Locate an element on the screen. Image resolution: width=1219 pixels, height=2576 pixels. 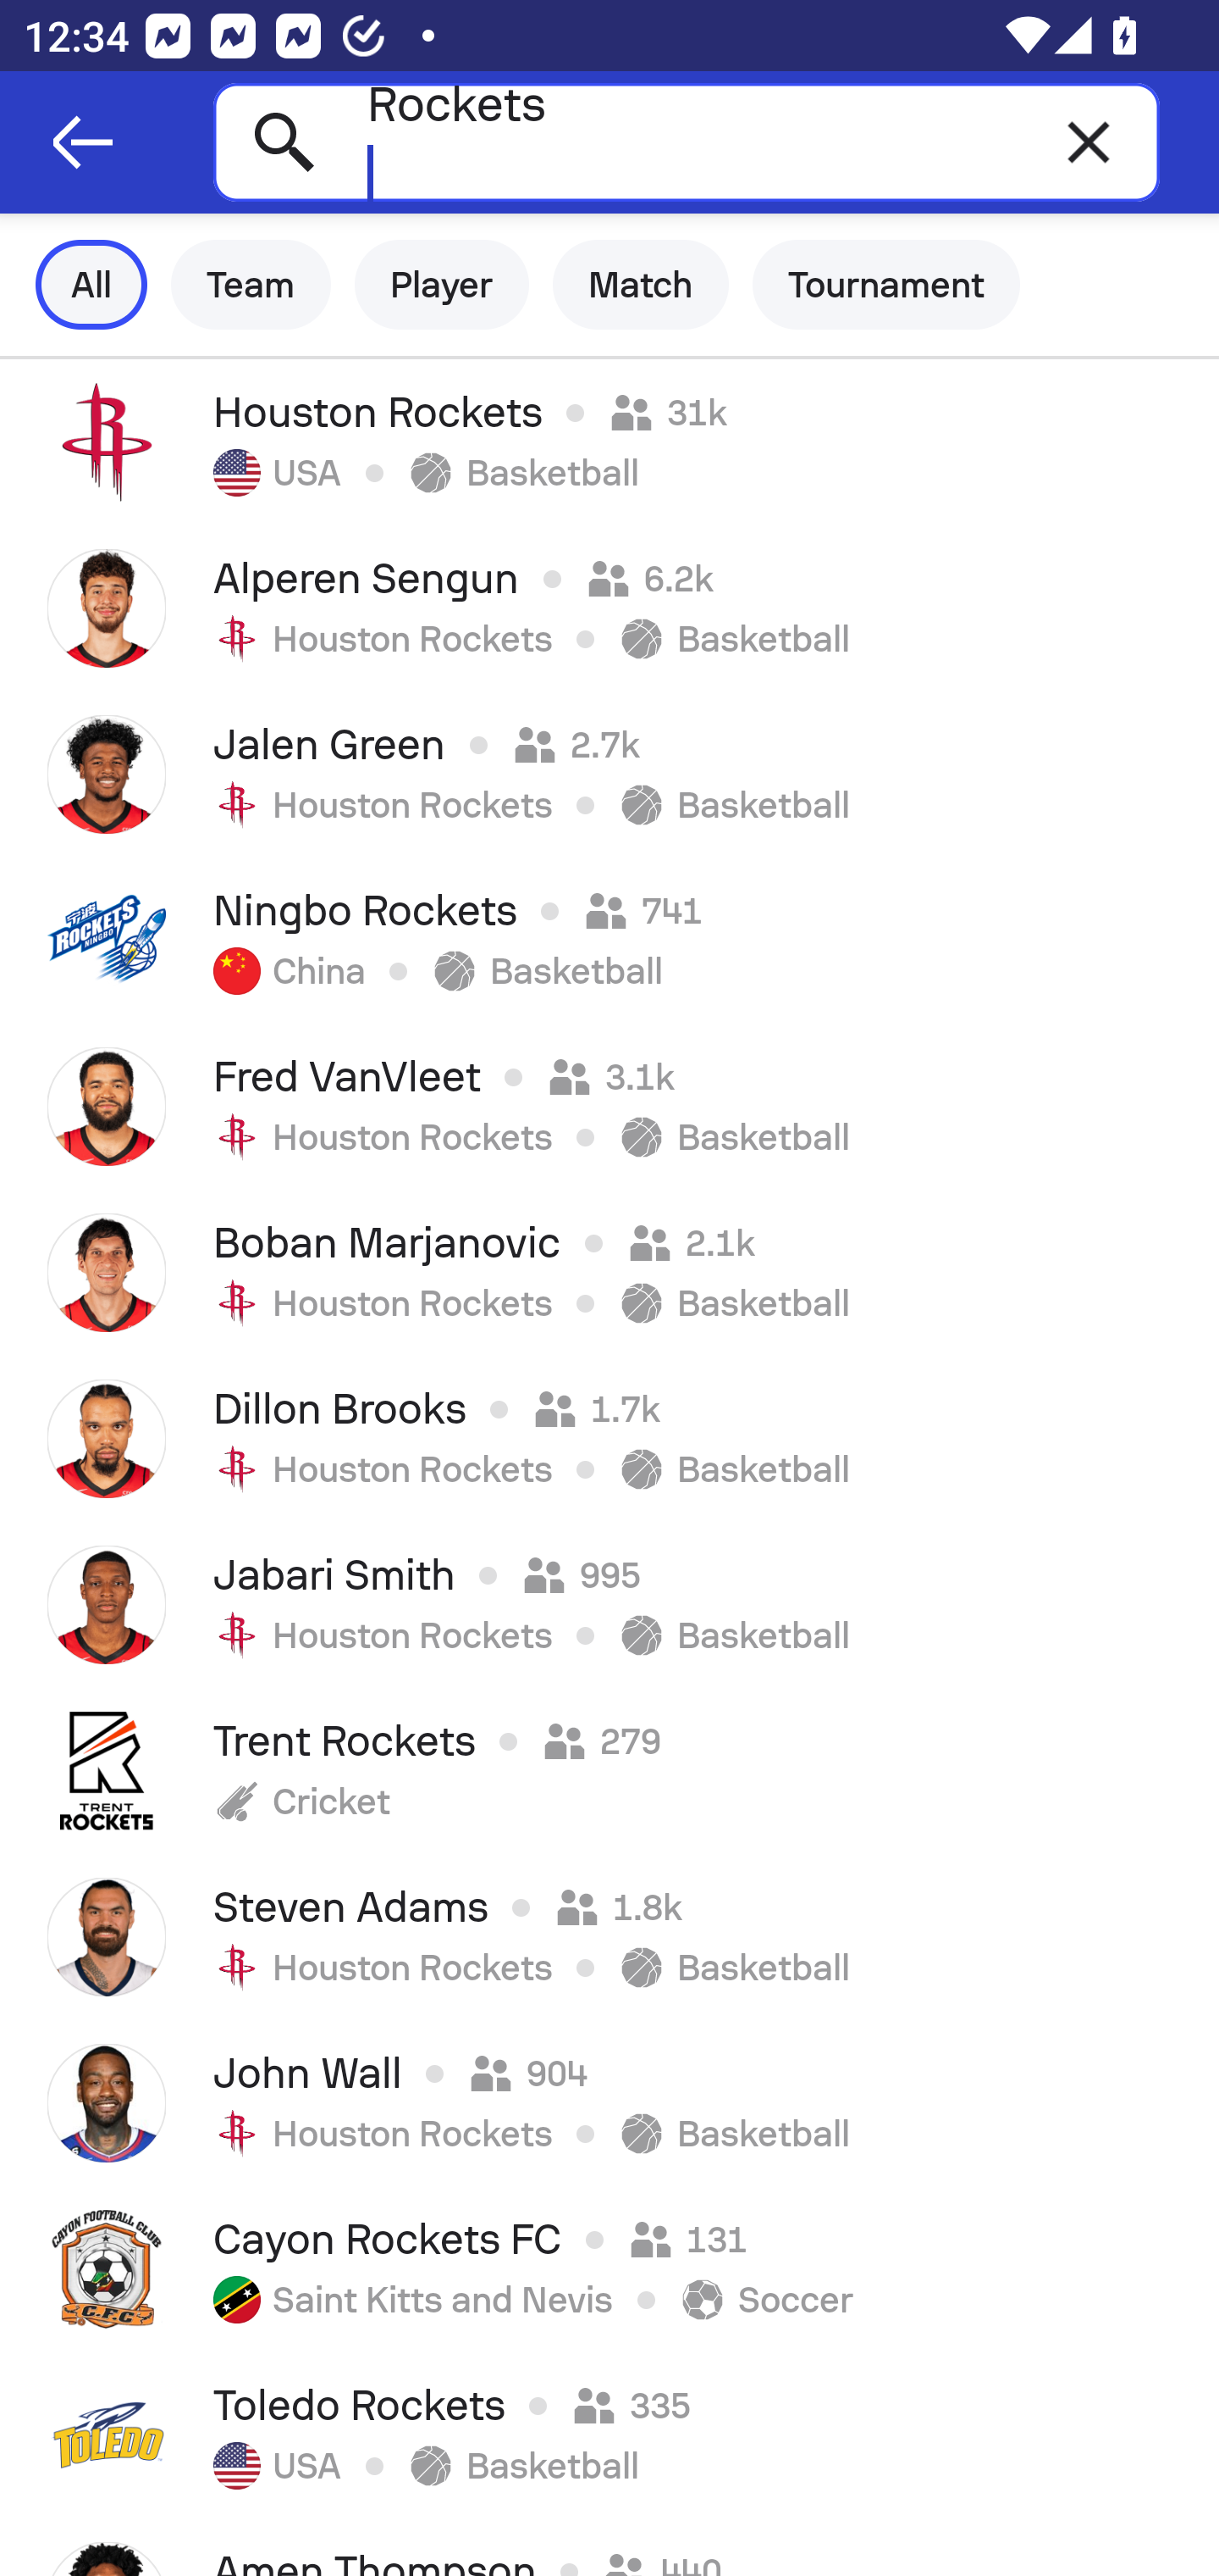
Navigate up is located at coordinates (83, 142).